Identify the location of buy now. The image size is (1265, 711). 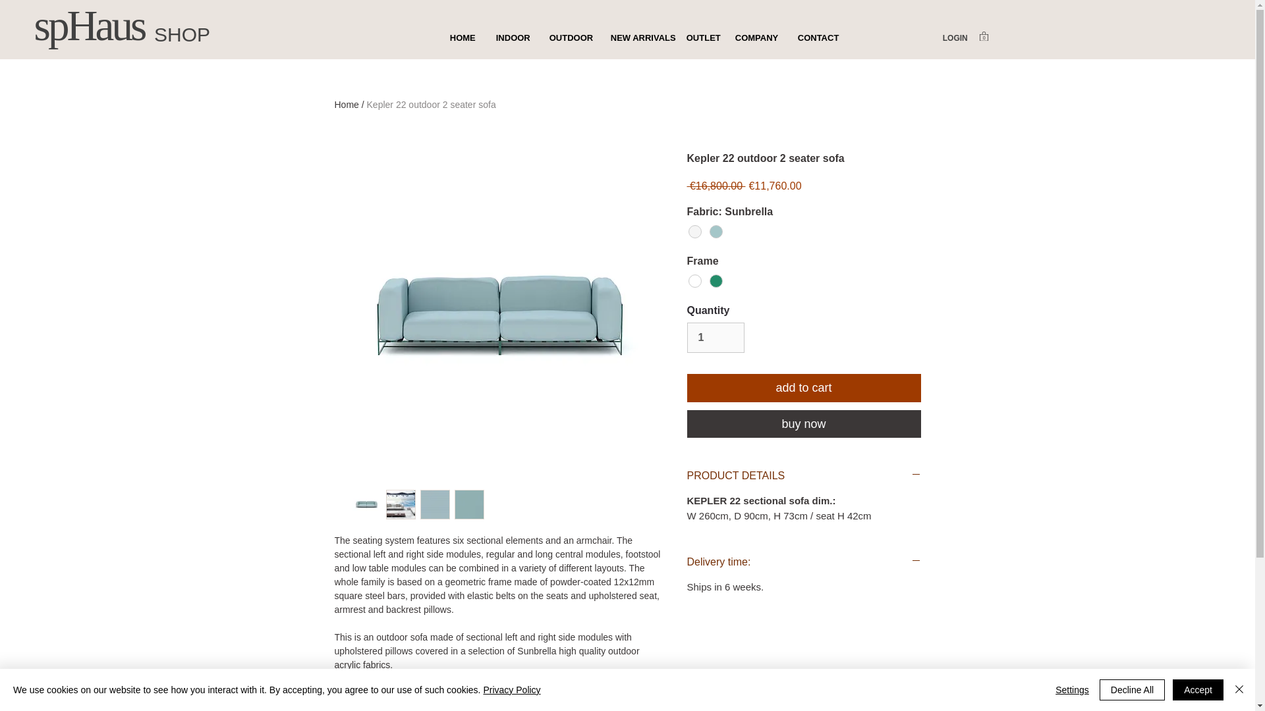
(804, 424).